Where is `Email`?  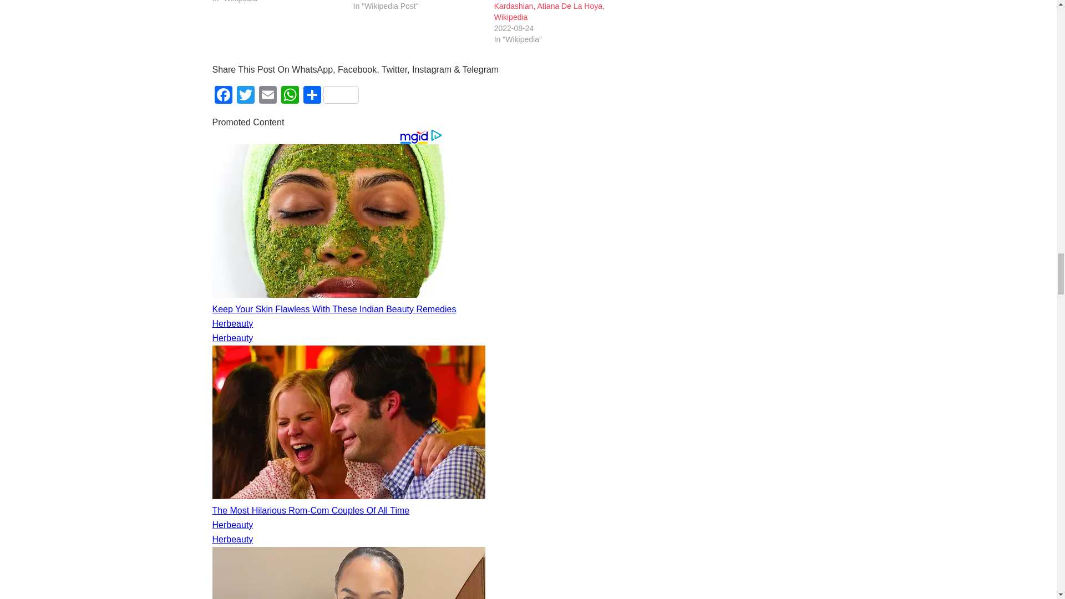
Email is located at coordinates (267, 97).